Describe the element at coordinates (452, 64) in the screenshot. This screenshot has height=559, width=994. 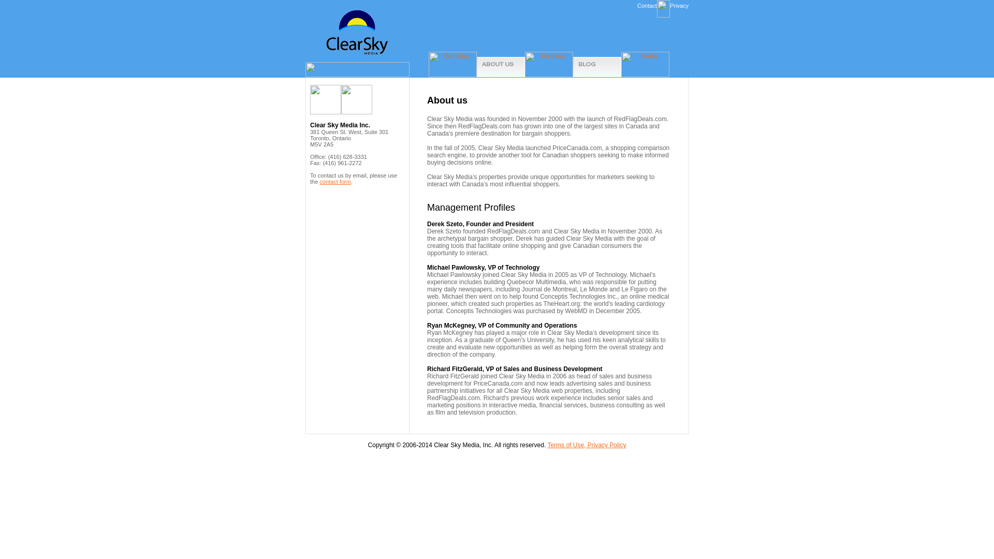
I see `Our Sites` at that location.